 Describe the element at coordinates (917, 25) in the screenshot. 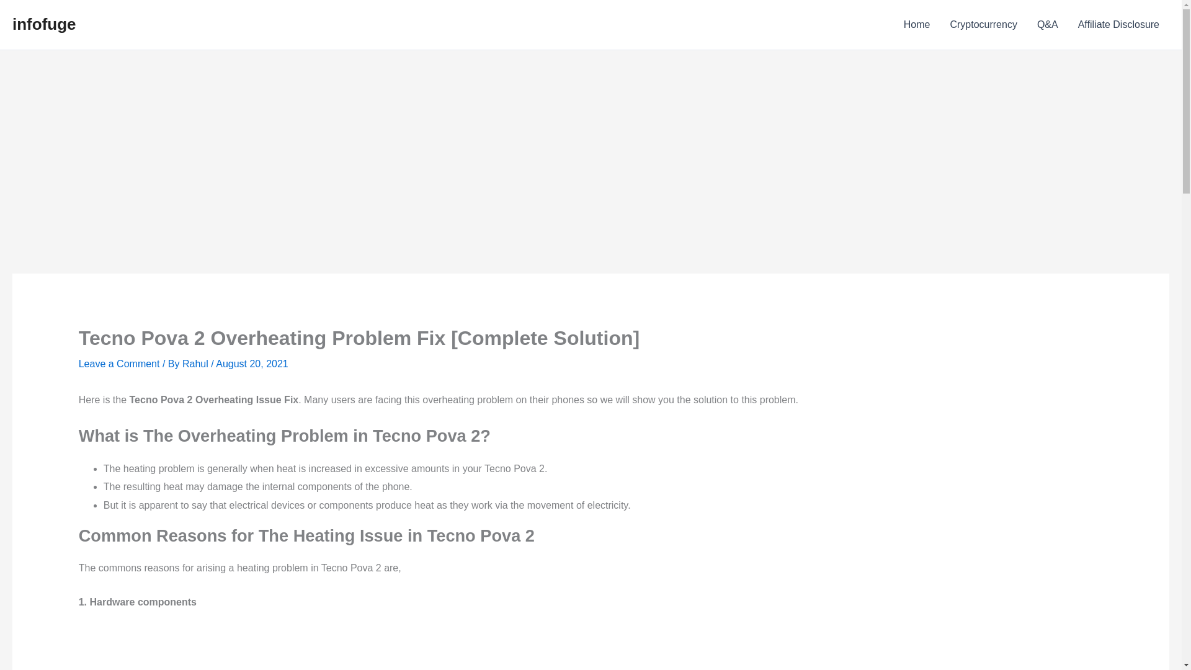

I see `Articles` at that location.